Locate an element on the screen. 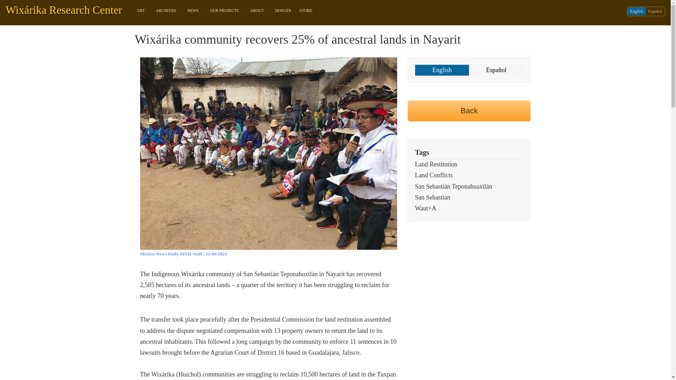 Image resolution: width=676 pixels, height=380 pixels. Drupal Commerce based, Drupal powered... is located at coordinates (258, 11).